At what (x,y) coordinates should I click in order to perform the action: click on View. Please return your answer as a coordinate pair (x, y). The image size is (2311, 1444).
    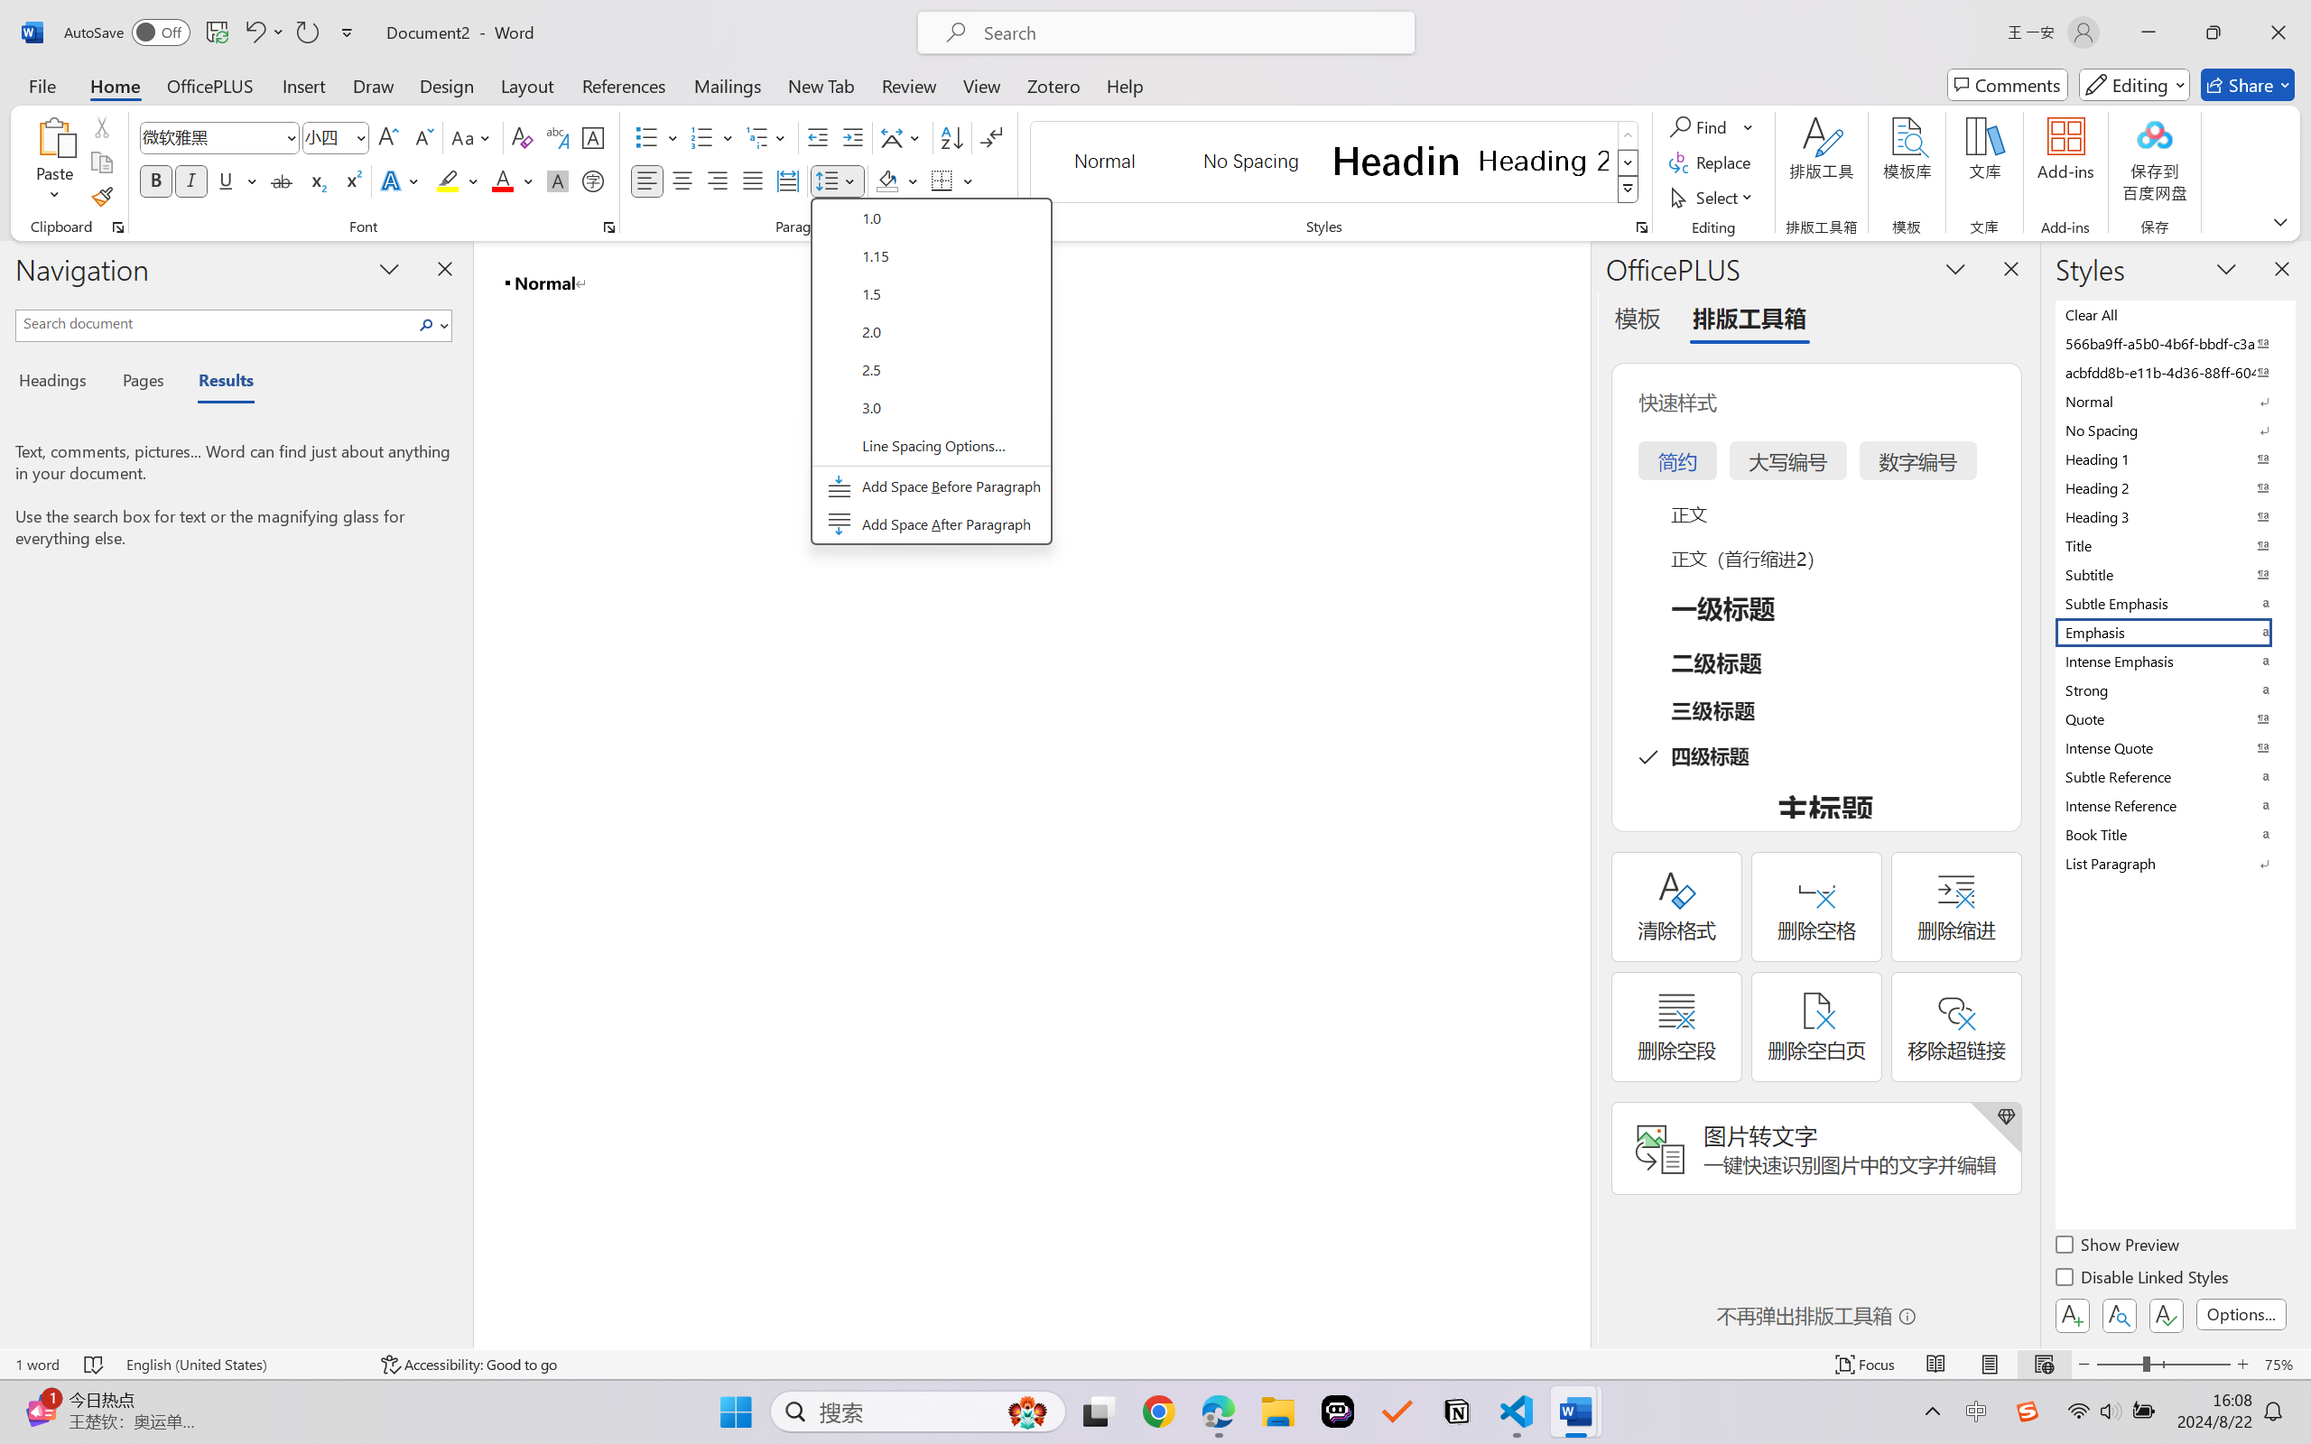
    Looking at the image, I should click on (982, 85).